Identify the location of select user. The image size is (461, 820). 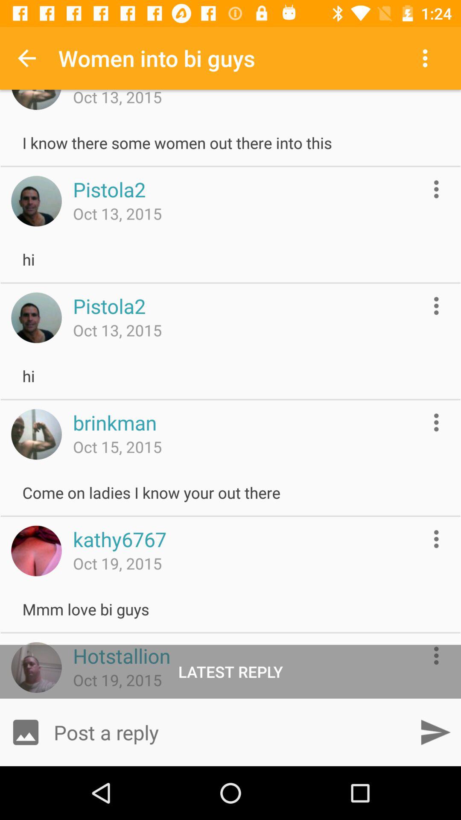
(36, 201).